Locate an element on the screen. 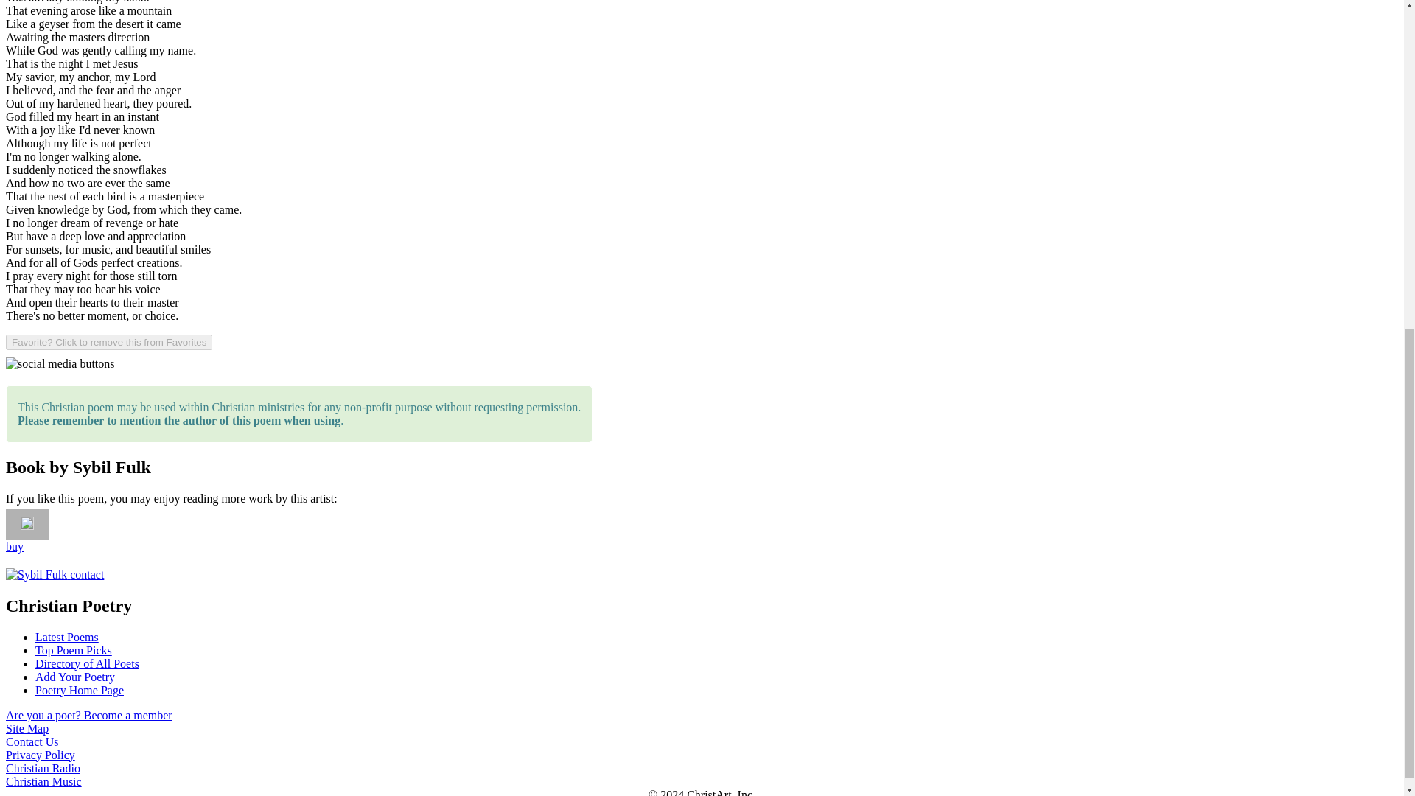  Poetry Home Page is located at coordinates (80, 688).